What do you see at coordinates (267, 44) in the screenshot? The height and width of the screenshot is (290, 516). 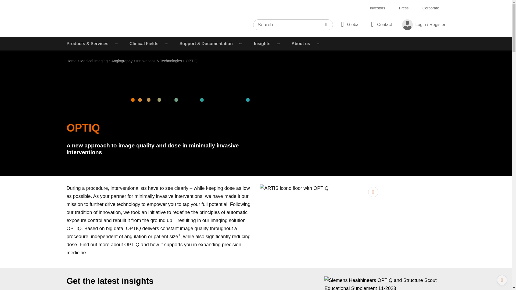 I see `Insights` at bounding box center [267, 44].